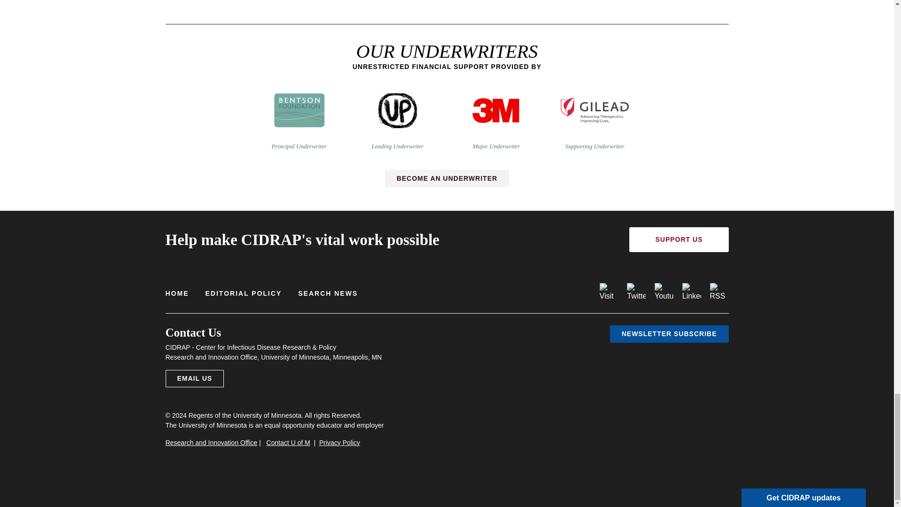 The width and height of the screenshot is (901, 507). I want to click on Privacy Policy, so click(339, 443).